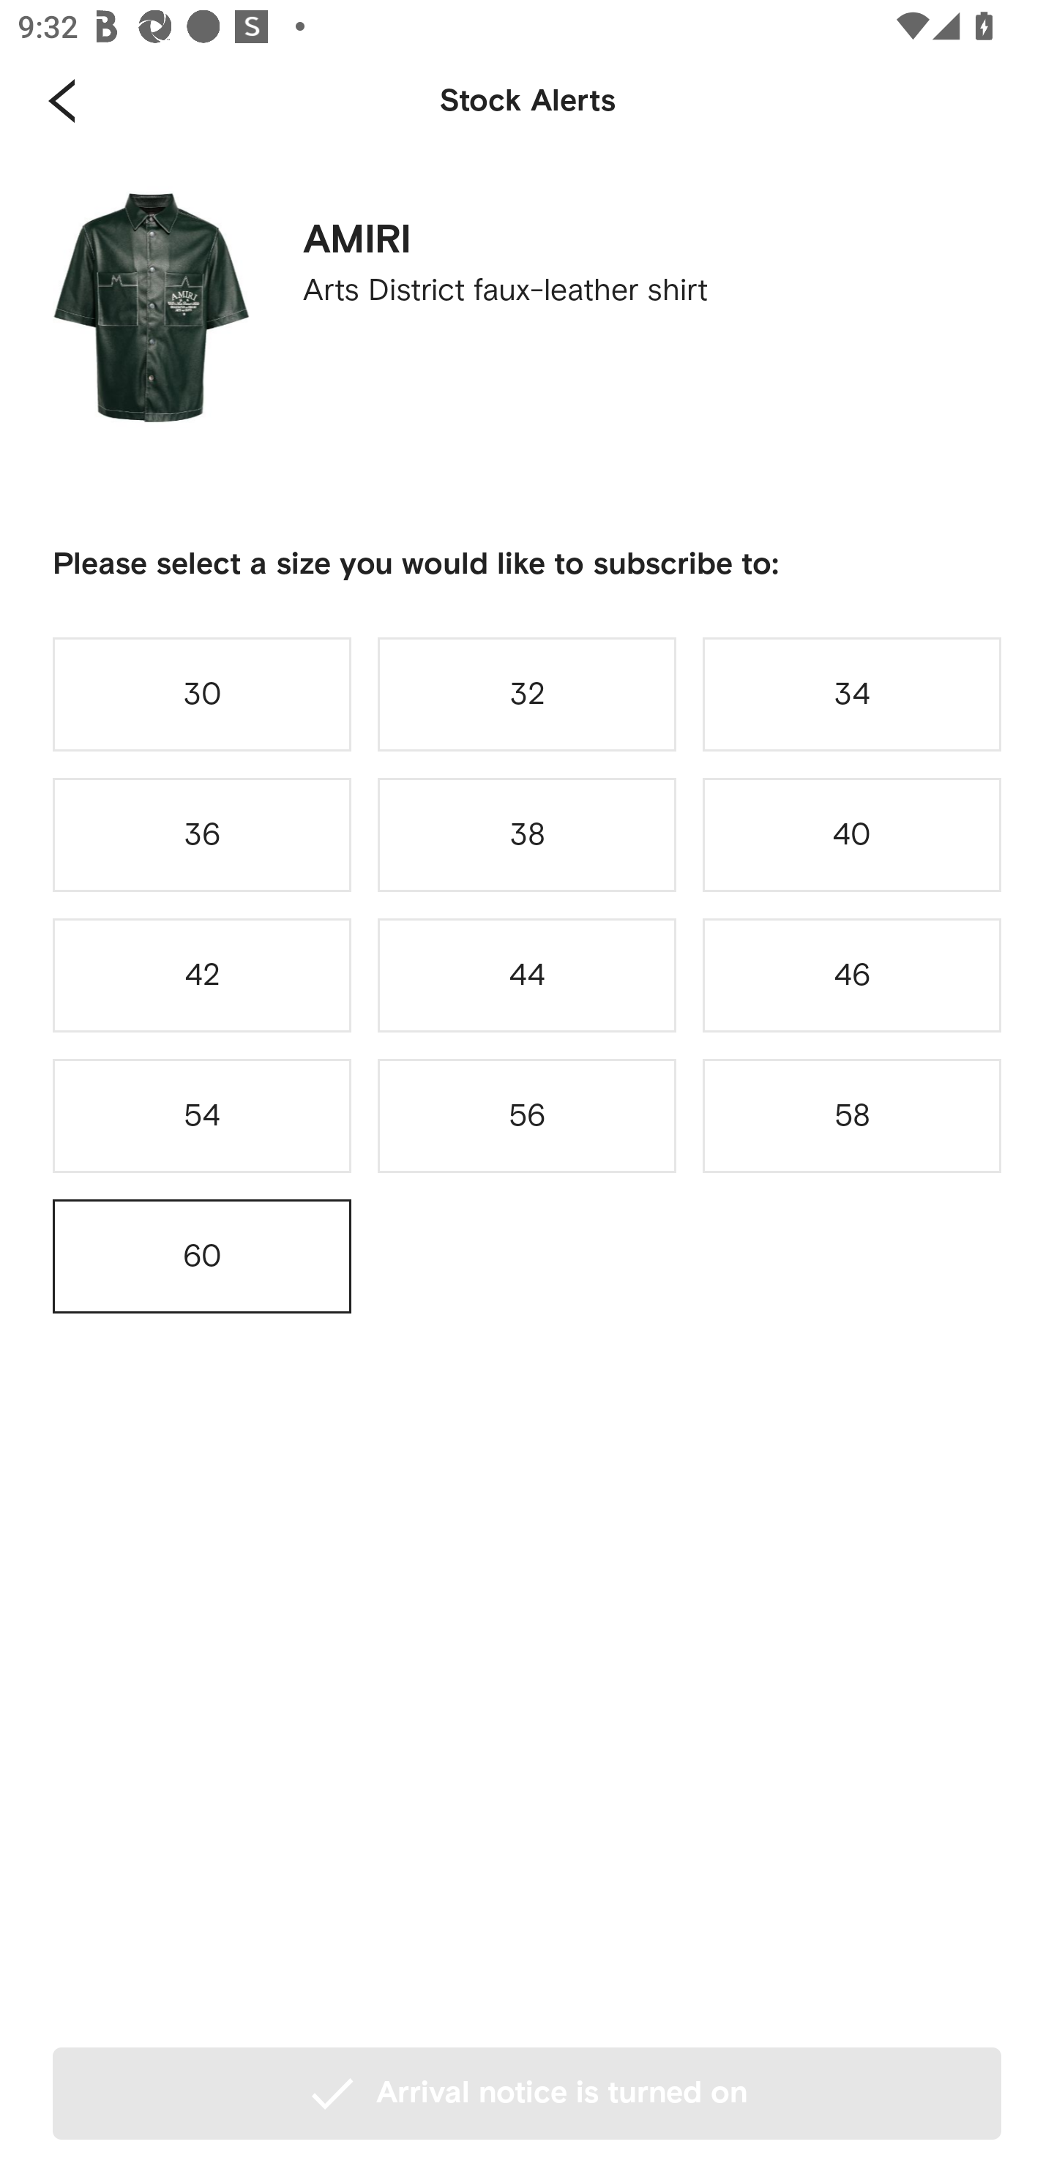 The height and width of the screenshot is (2166, 1054). Describe the element at coordinates (527, 834) in the screenshot. I see `38` at that location.